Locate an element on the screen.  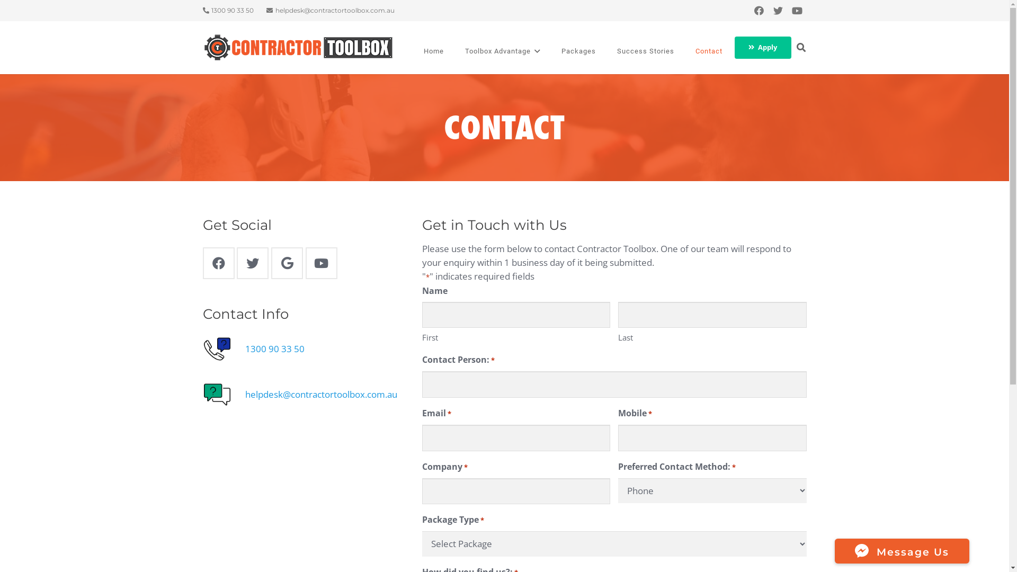
YouTube is located at coordinates (322, 263).